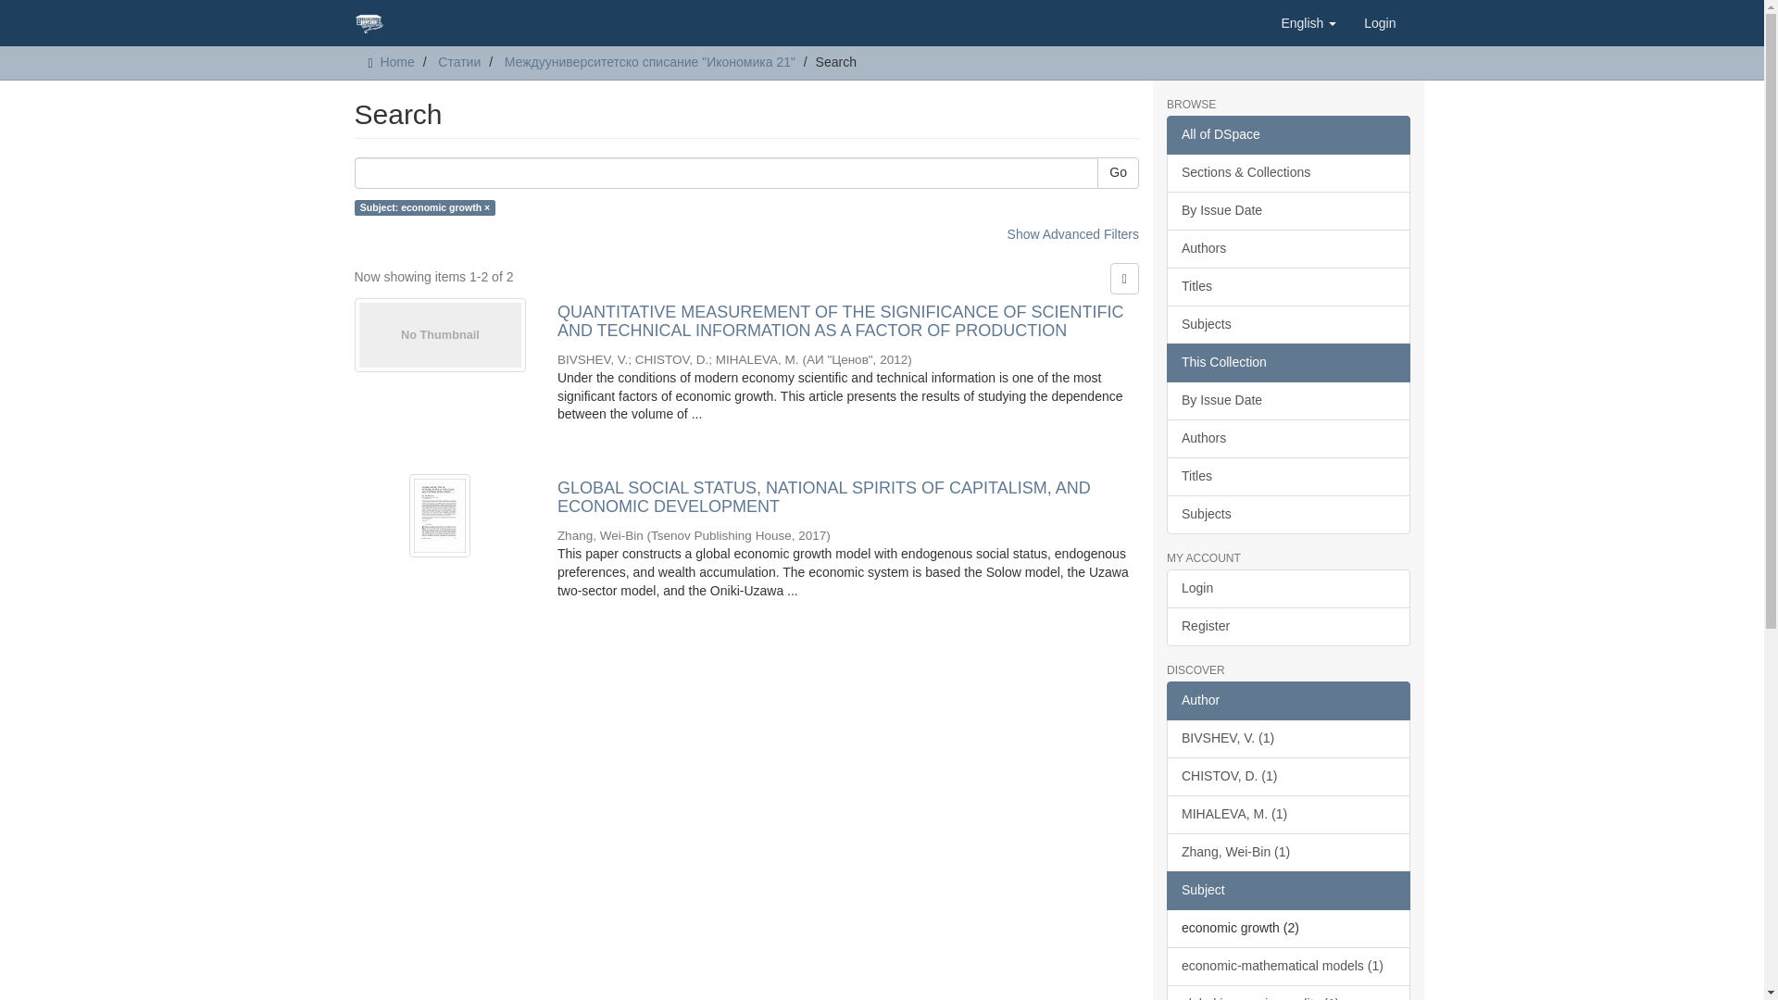  Describe the element at coordinates (1308, 22) in the screenshot. I see `English ` at that location.